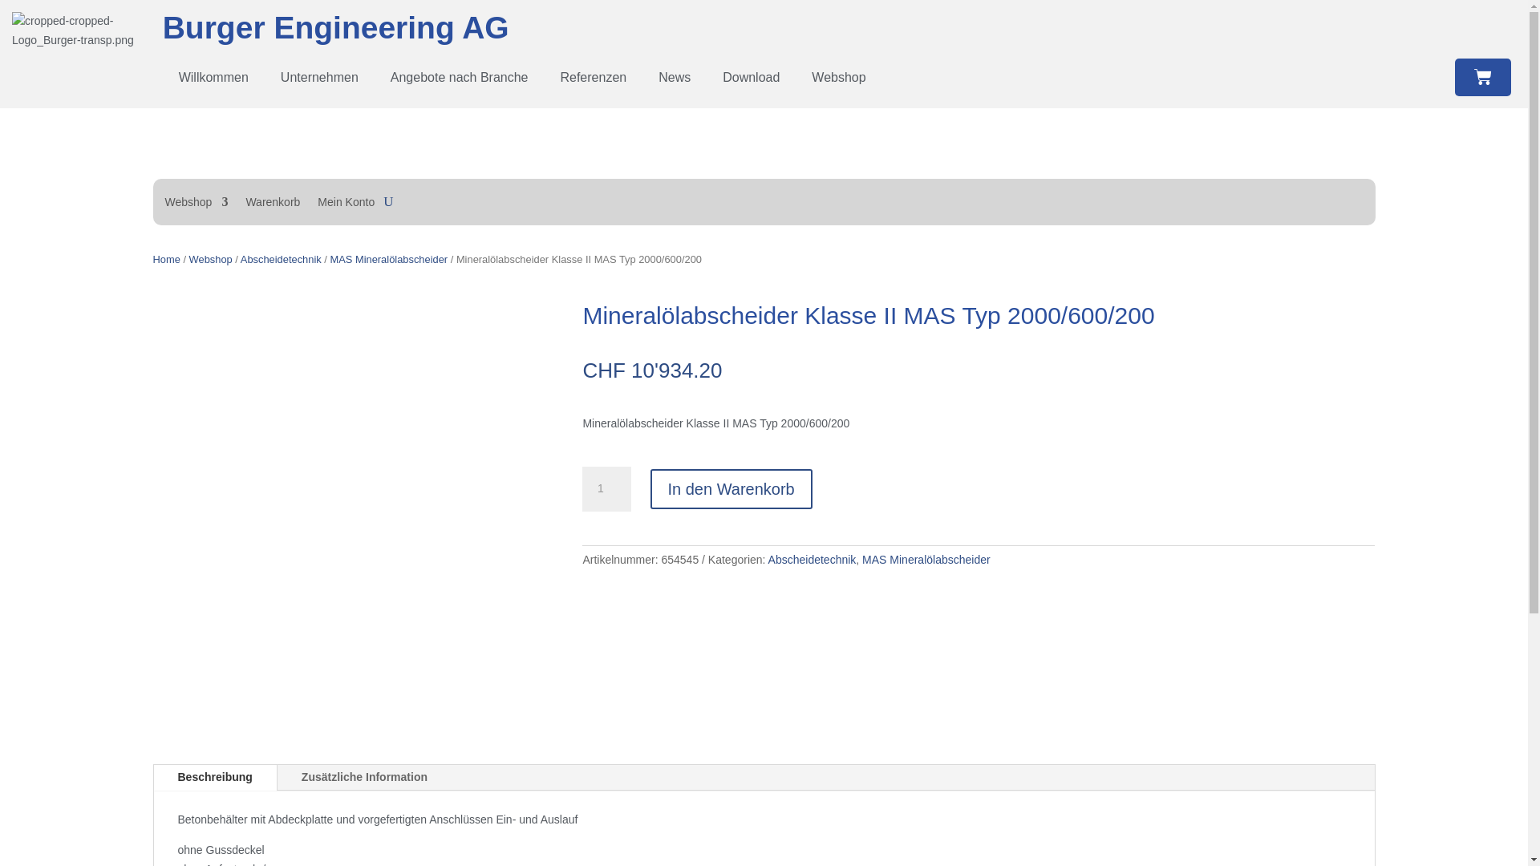 This screenshot has height=866, width=1540. I want to click on cropped-cropped-Logo_Burger-transp.png, so click(83, 31).